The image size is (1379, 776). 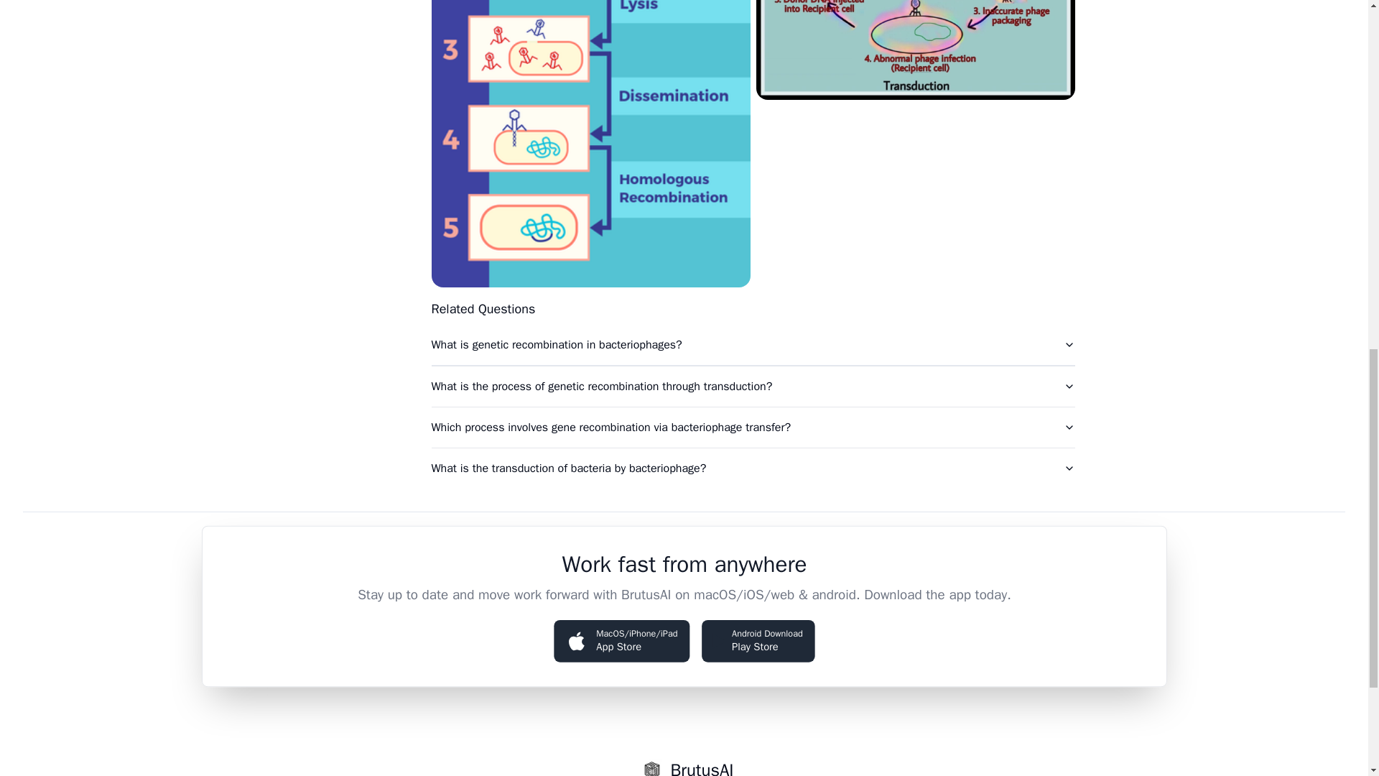 What do you see at coordinates (756, 639) in the screenshot?
I see `What is the transduction of bacteria by bacteriophage?` at bounding box center [756, 639].